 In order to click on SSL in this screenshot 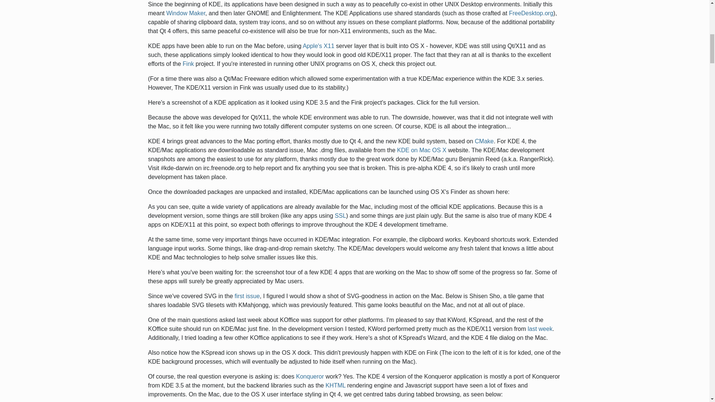, I will do `click(340, 216)`.